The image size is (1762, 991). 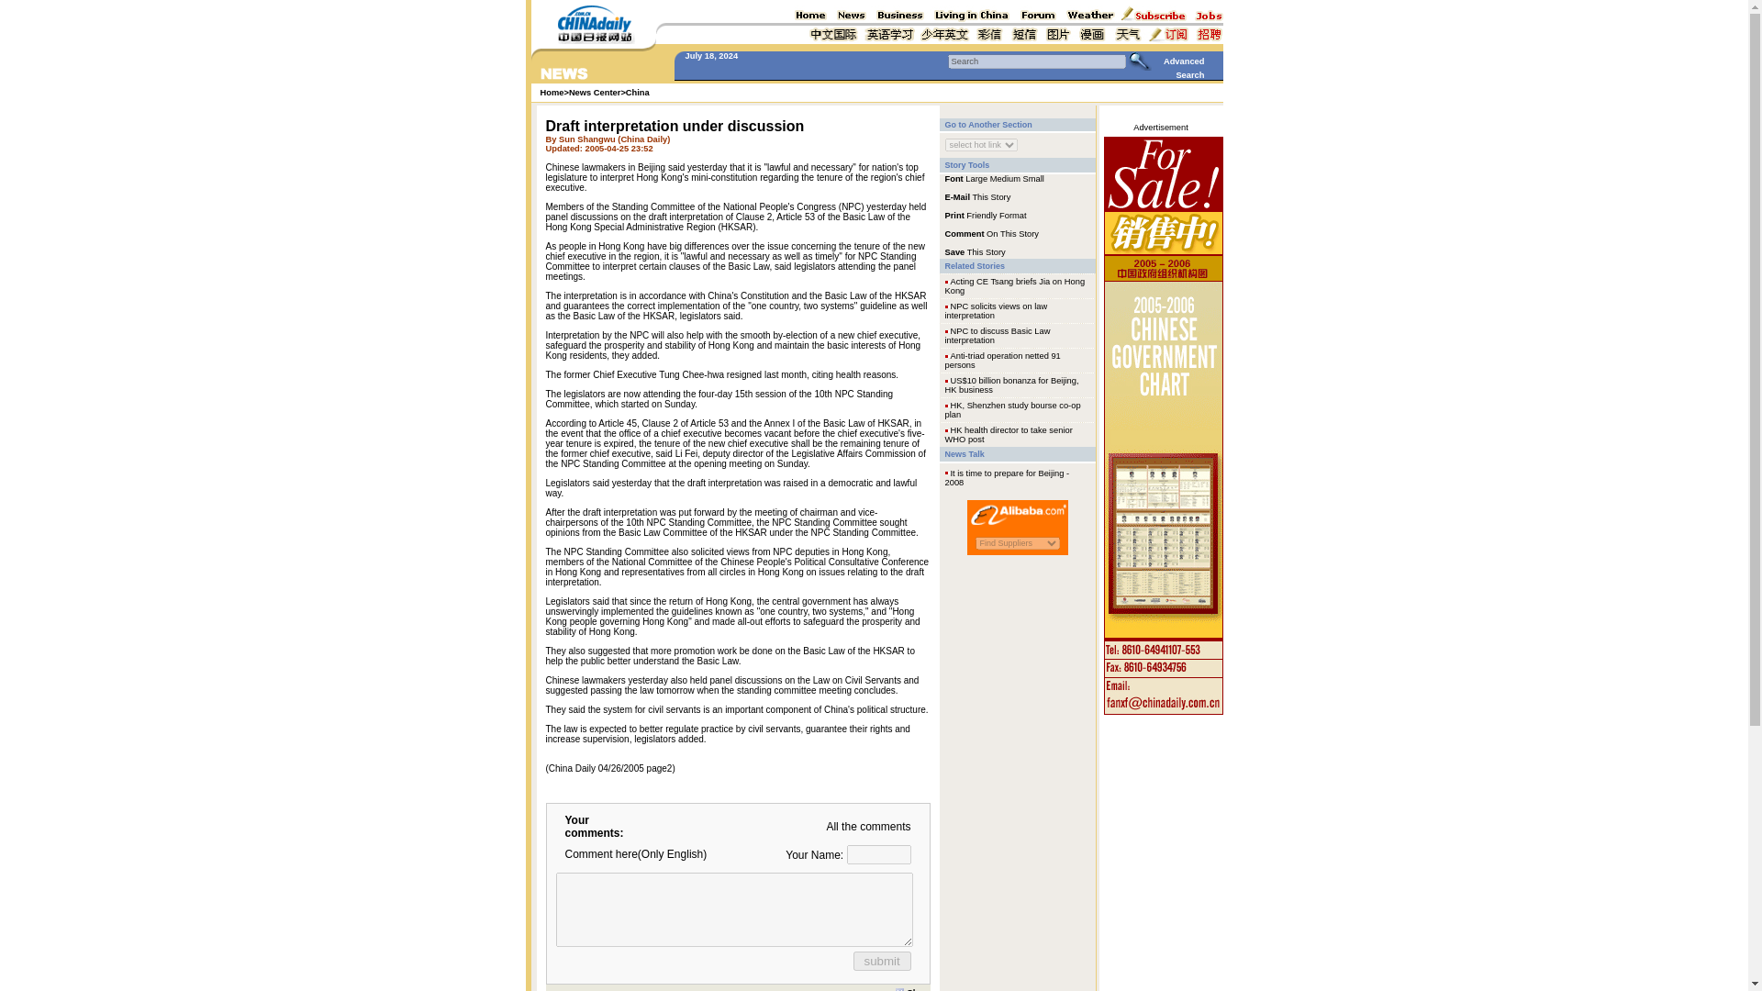 I want to click on Save This Story, so click(x=975, y=251).